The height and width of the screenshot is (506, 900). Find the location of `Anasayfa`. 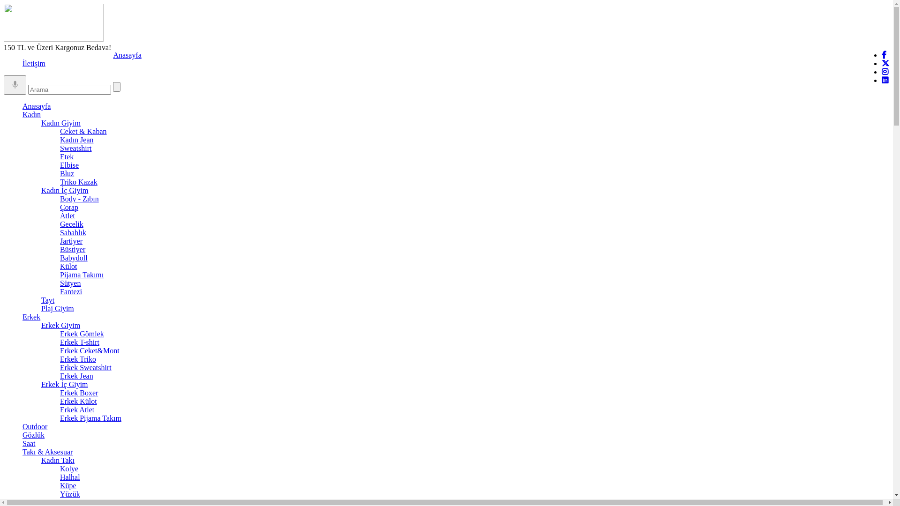

Anasayfa is located at coordinates (127, 55).